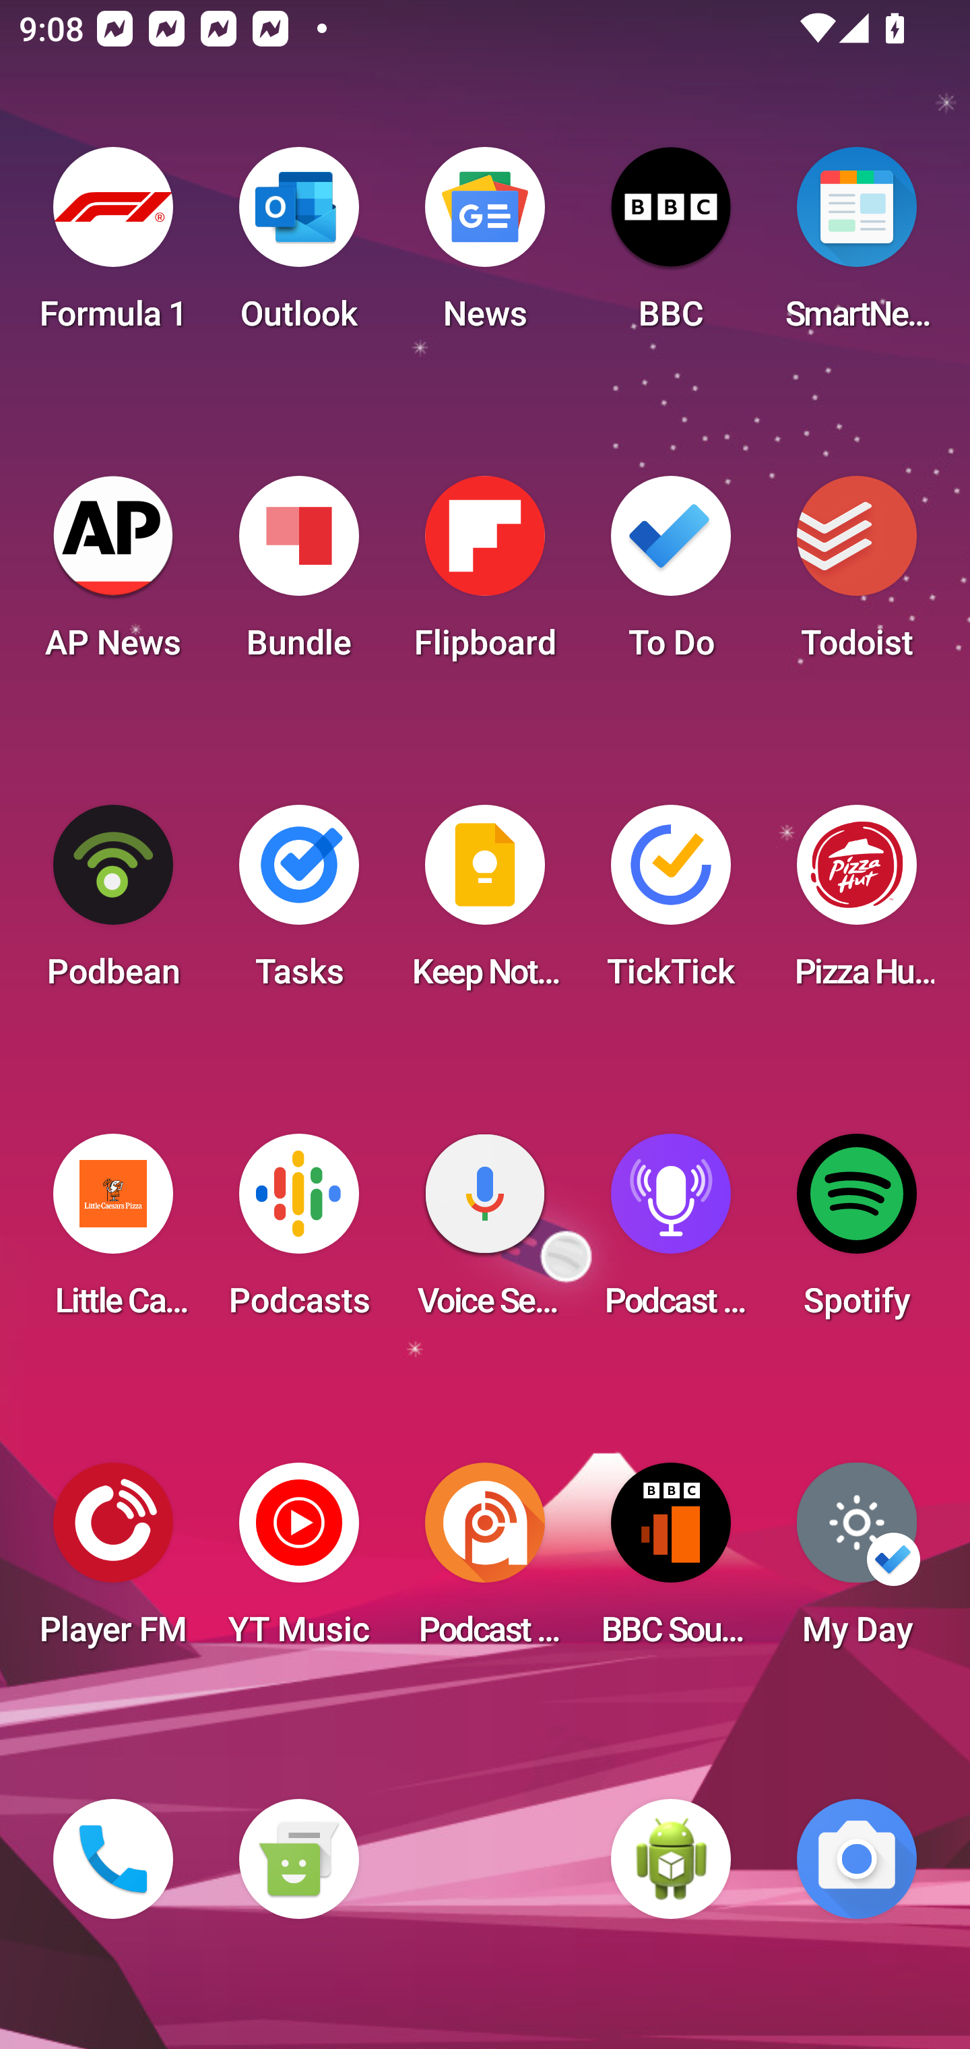  What do you see at coordinates (113, 1562) in the screenshot?
I see `Player FM` at bounding box center [113, 1562].